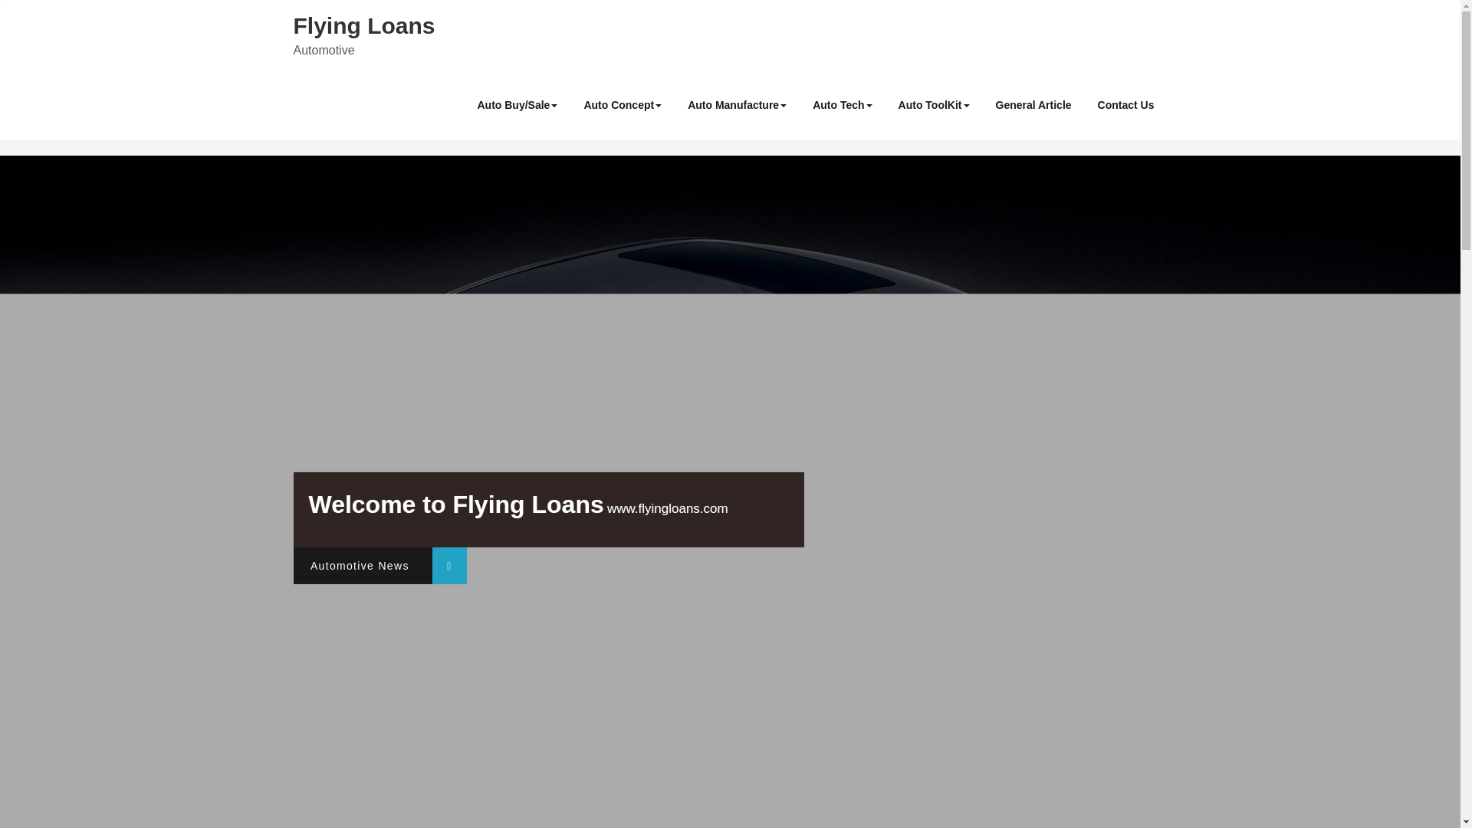 This screenshot has height=828, width=1472. What do you see at coordinates (1125, 104) in the screenshot?
I see `Contact Us` at bounding box center [1125, 104].